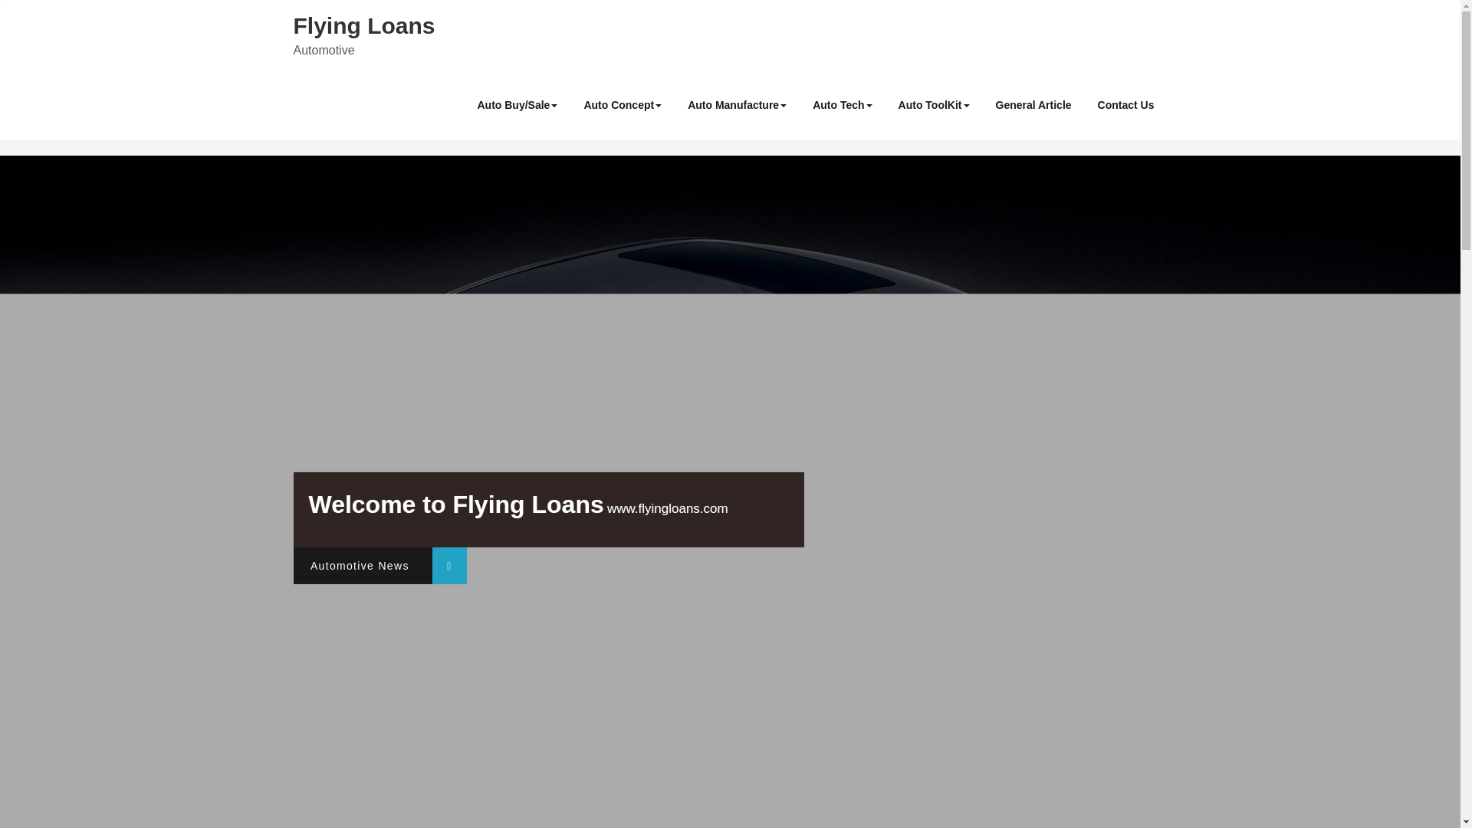 This screenshot has height=828, width=1472. What do you see at coordinates (1125, 104) in the screenshot?
I see `Contact Us` at bounding box center [1125, 104].